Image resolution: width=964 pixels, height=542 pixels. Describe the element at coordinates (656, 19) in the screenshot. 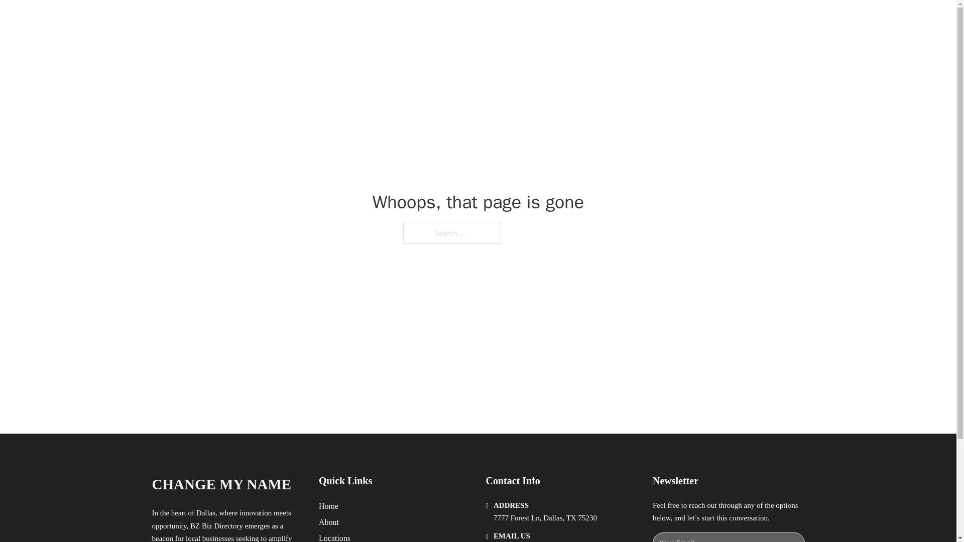

I see `LOCATIONS` at that location.